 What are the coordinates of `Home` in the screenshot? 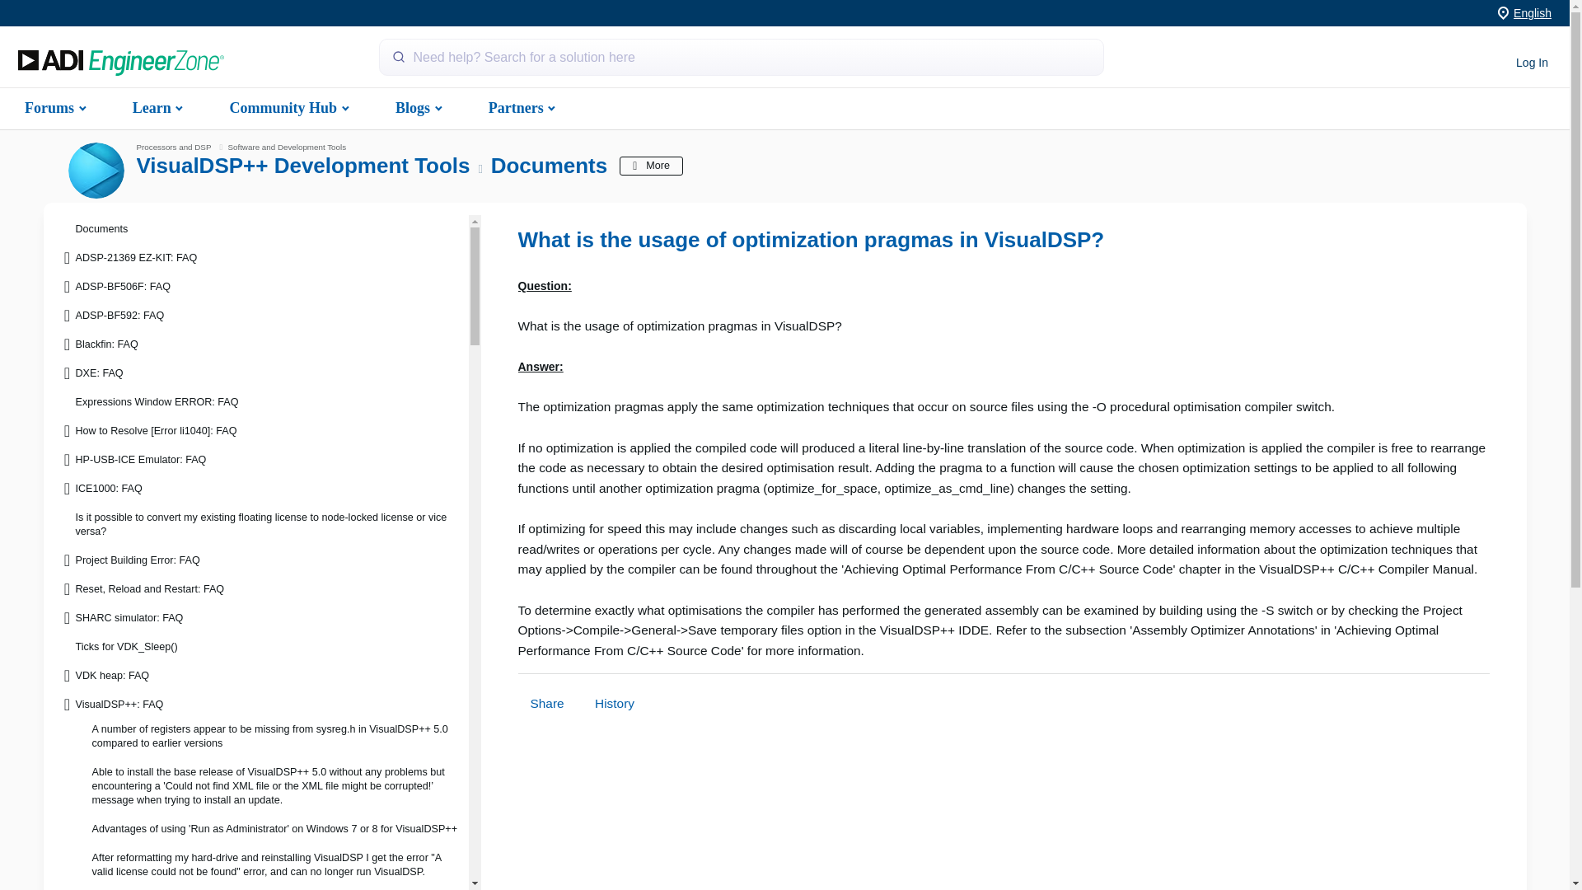 It's located at (120, 63).